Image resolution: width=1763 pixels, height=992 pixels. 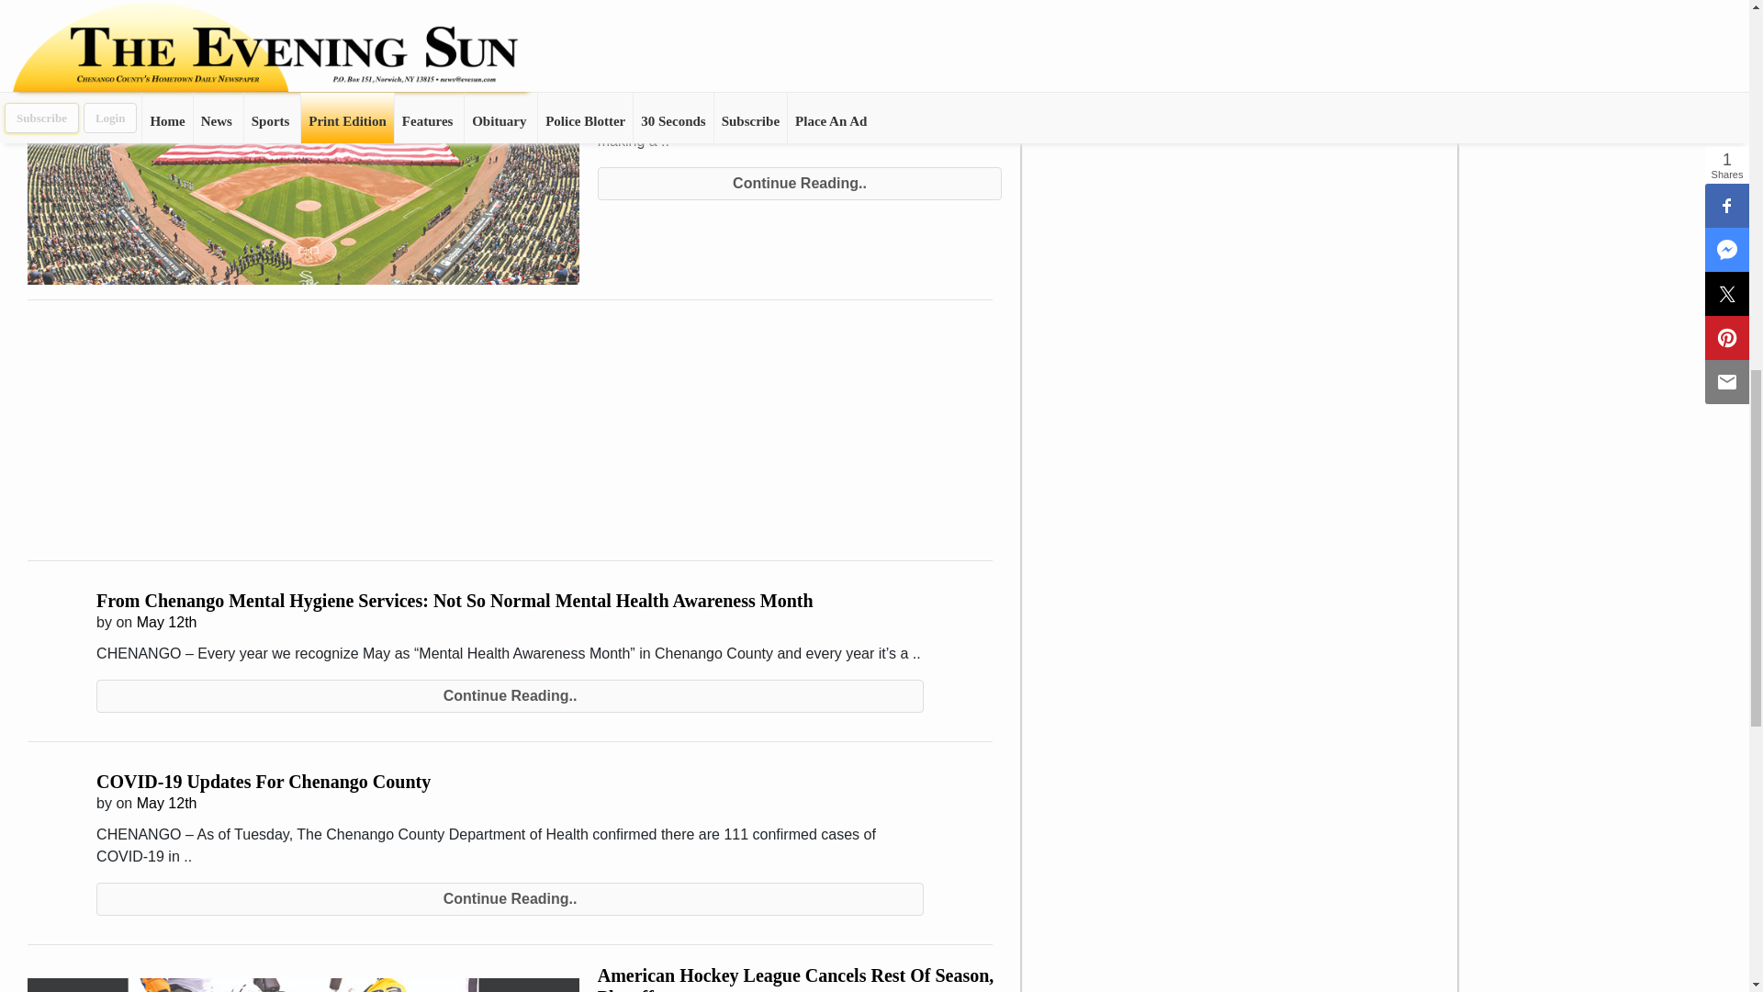 I want to click on 3rd party ad content, so click(x=178, y=439).